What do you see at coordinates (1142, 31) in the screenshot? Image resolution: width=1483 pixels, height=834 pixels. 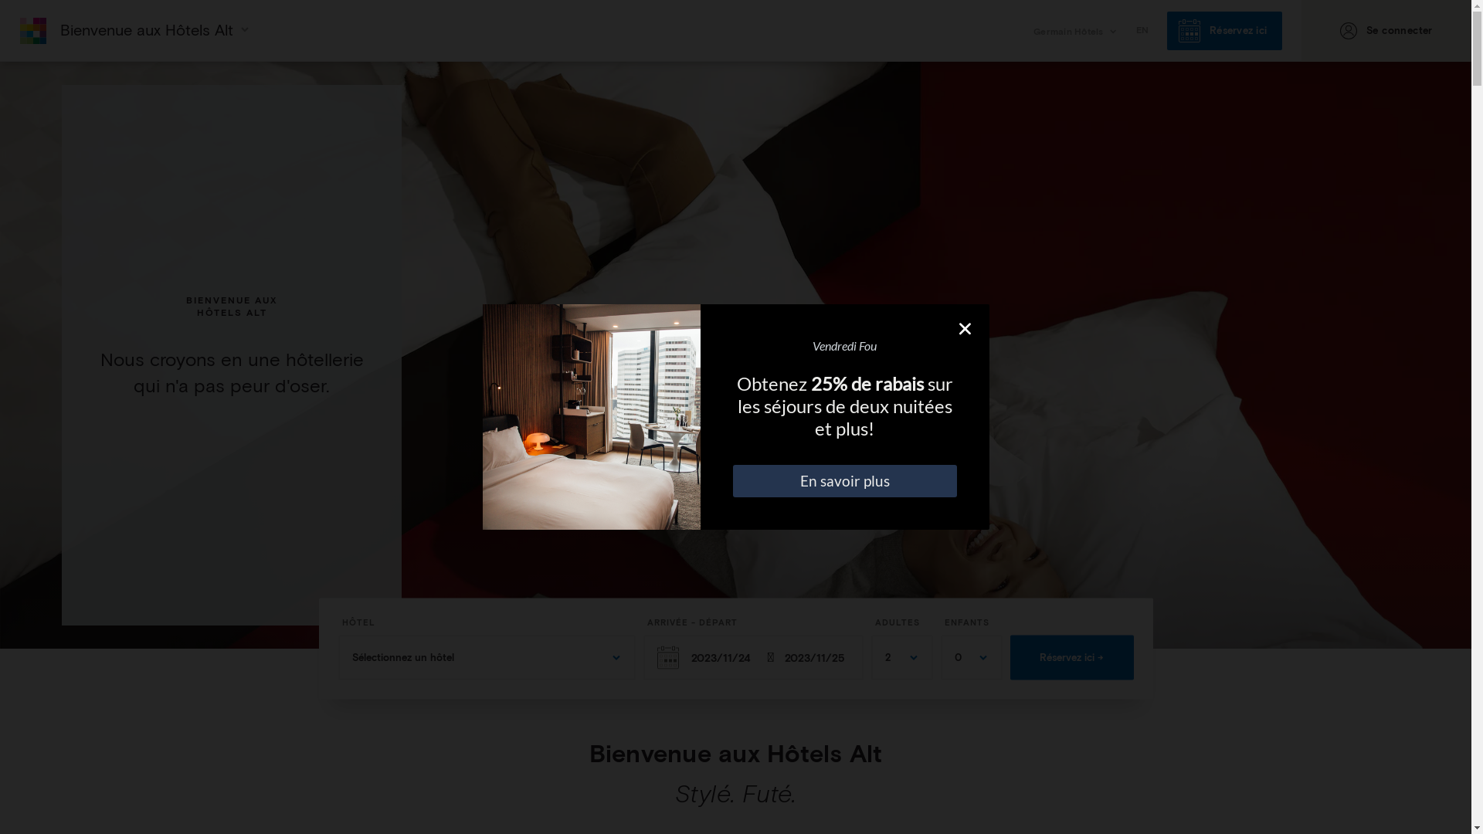 I see `EN` at bounding box center [1142, 31].